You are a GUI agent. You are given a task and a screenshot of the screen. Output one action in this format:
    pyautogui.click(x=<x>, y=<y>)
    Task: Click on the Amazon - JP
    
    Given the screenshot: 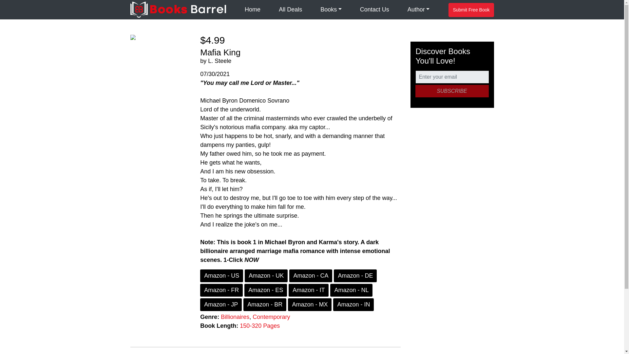 What is the action you would take?
    pyautogui.click(x=221, y=305)
    